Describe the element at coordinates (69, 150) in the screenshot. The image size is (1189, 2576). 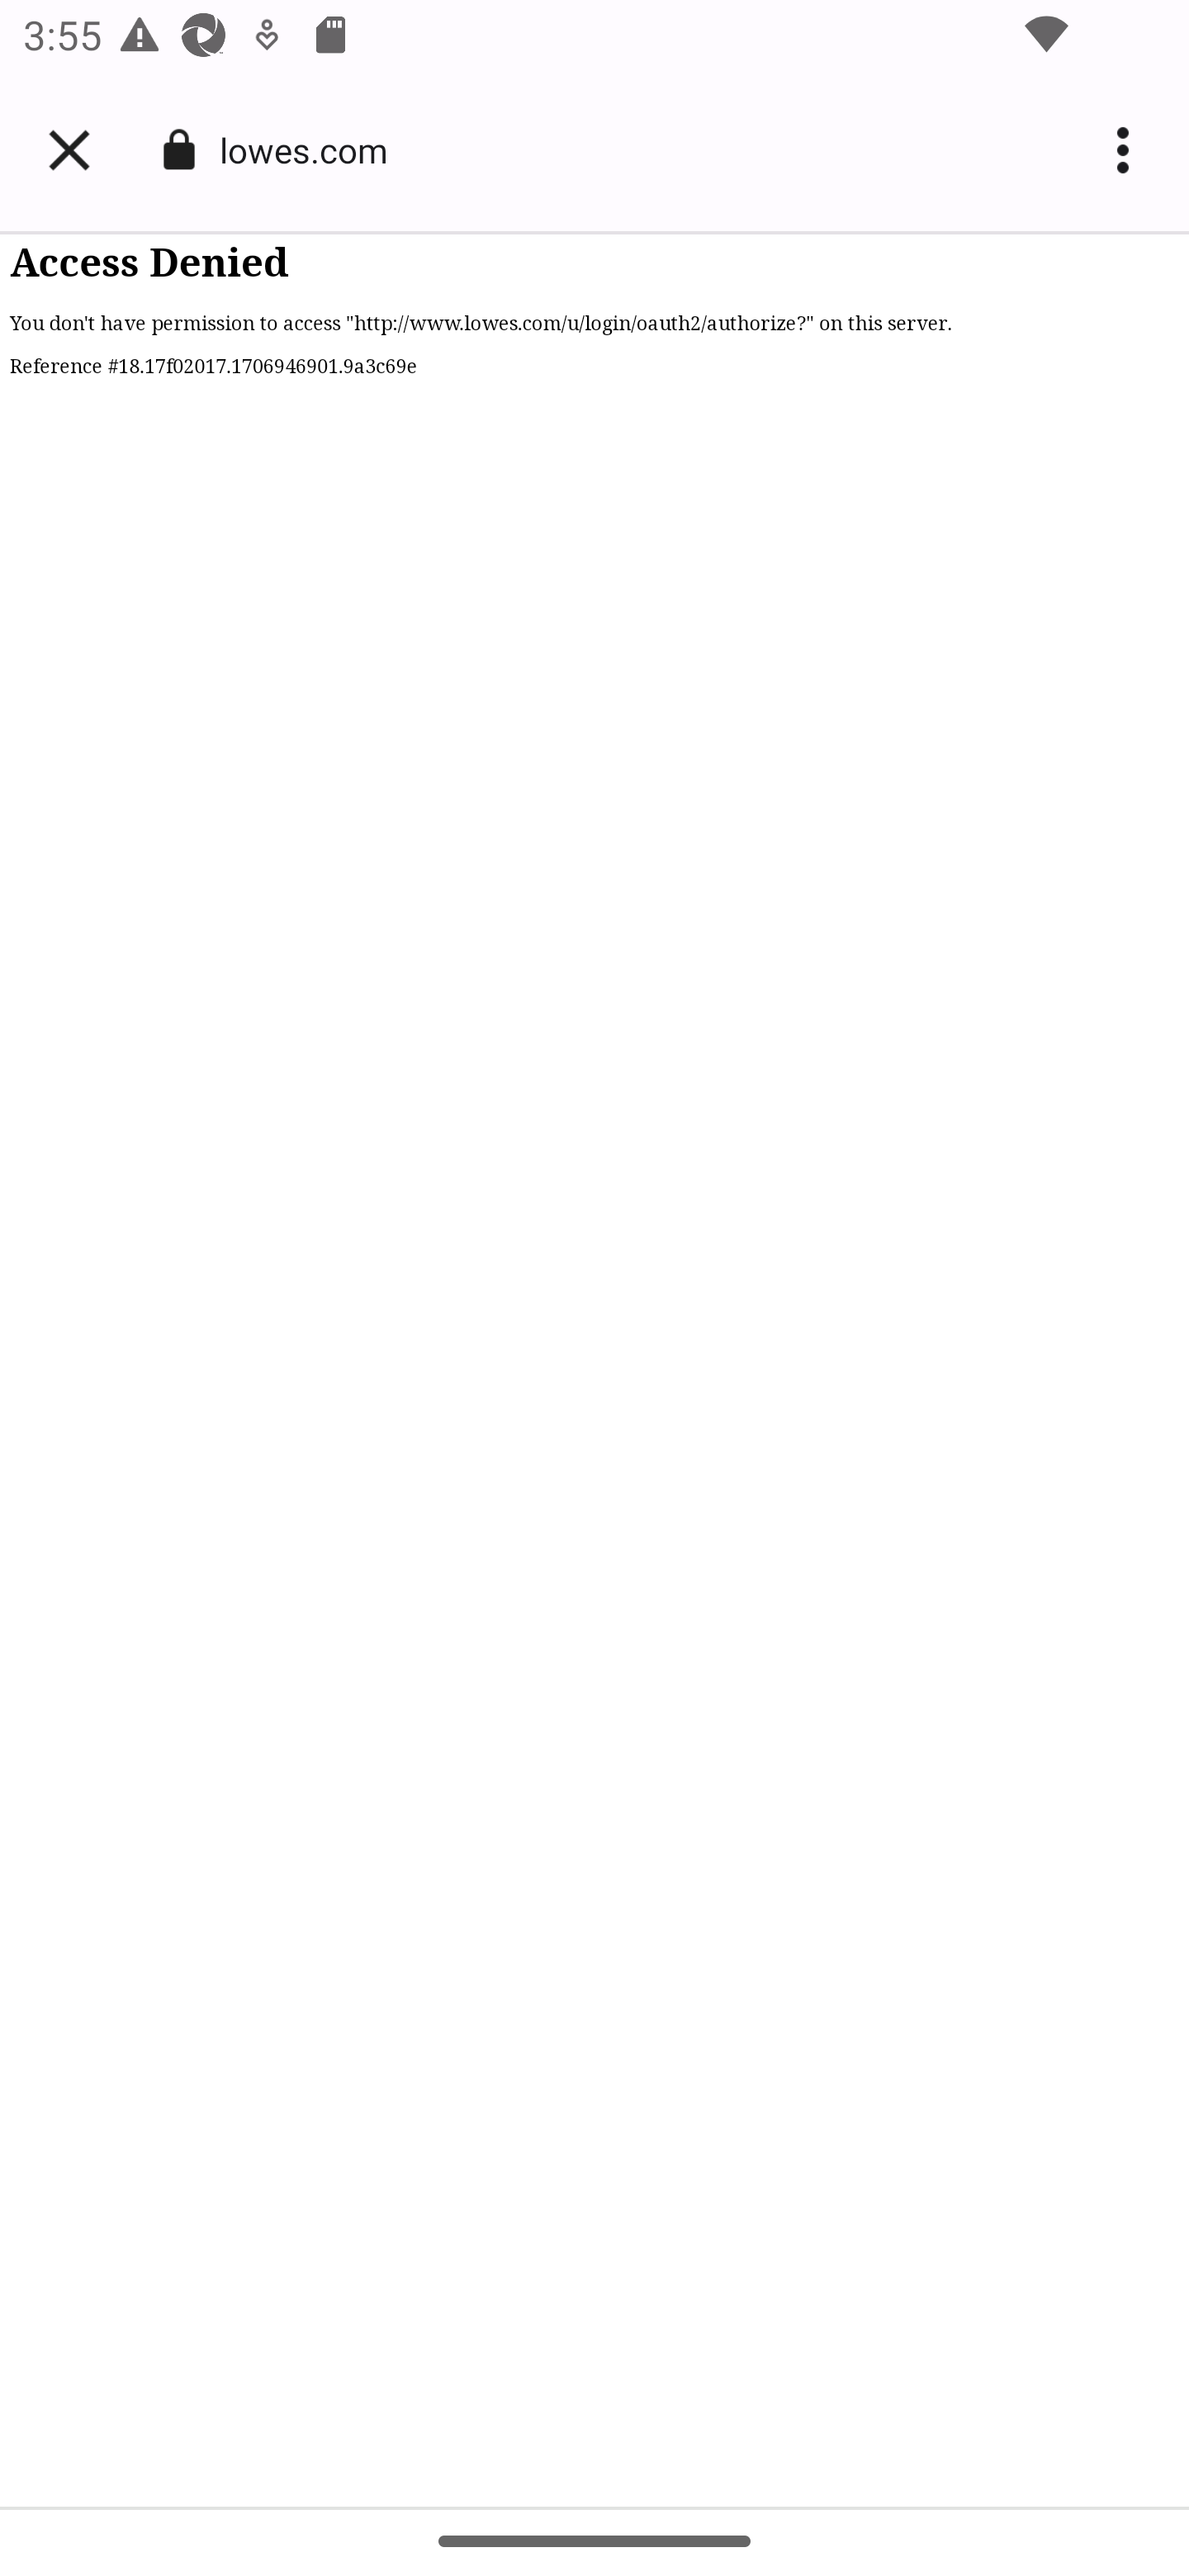
I see `Close tab` at that location.